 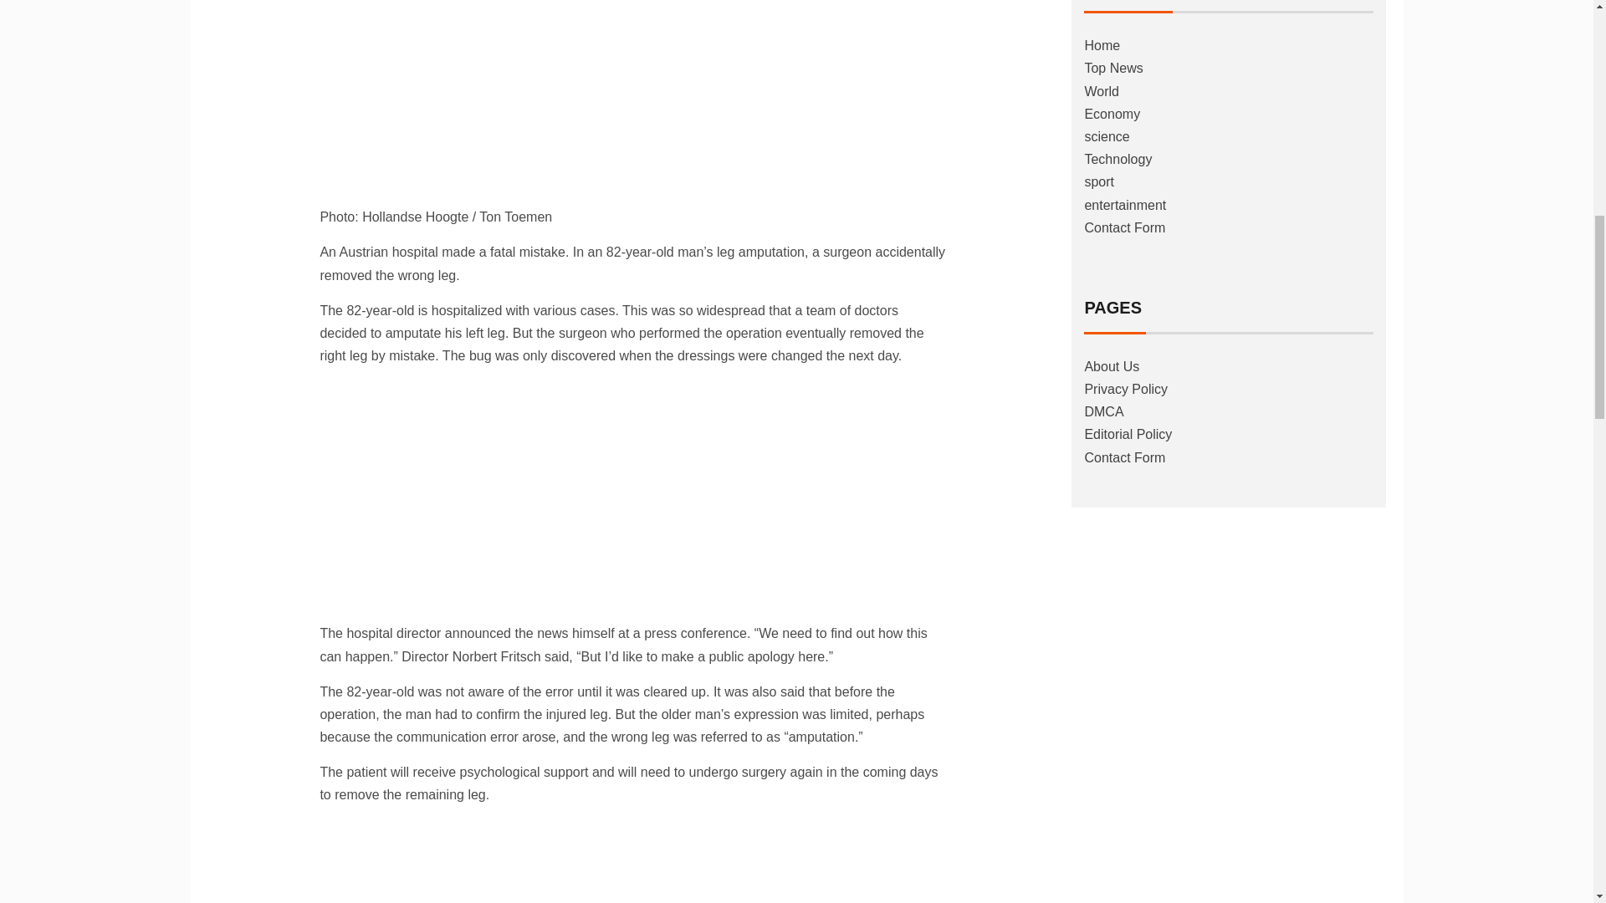 What do you see at coordinates (633, 861) in the screenshot?
I see `Advertisement` at bounding box center [633, 861].